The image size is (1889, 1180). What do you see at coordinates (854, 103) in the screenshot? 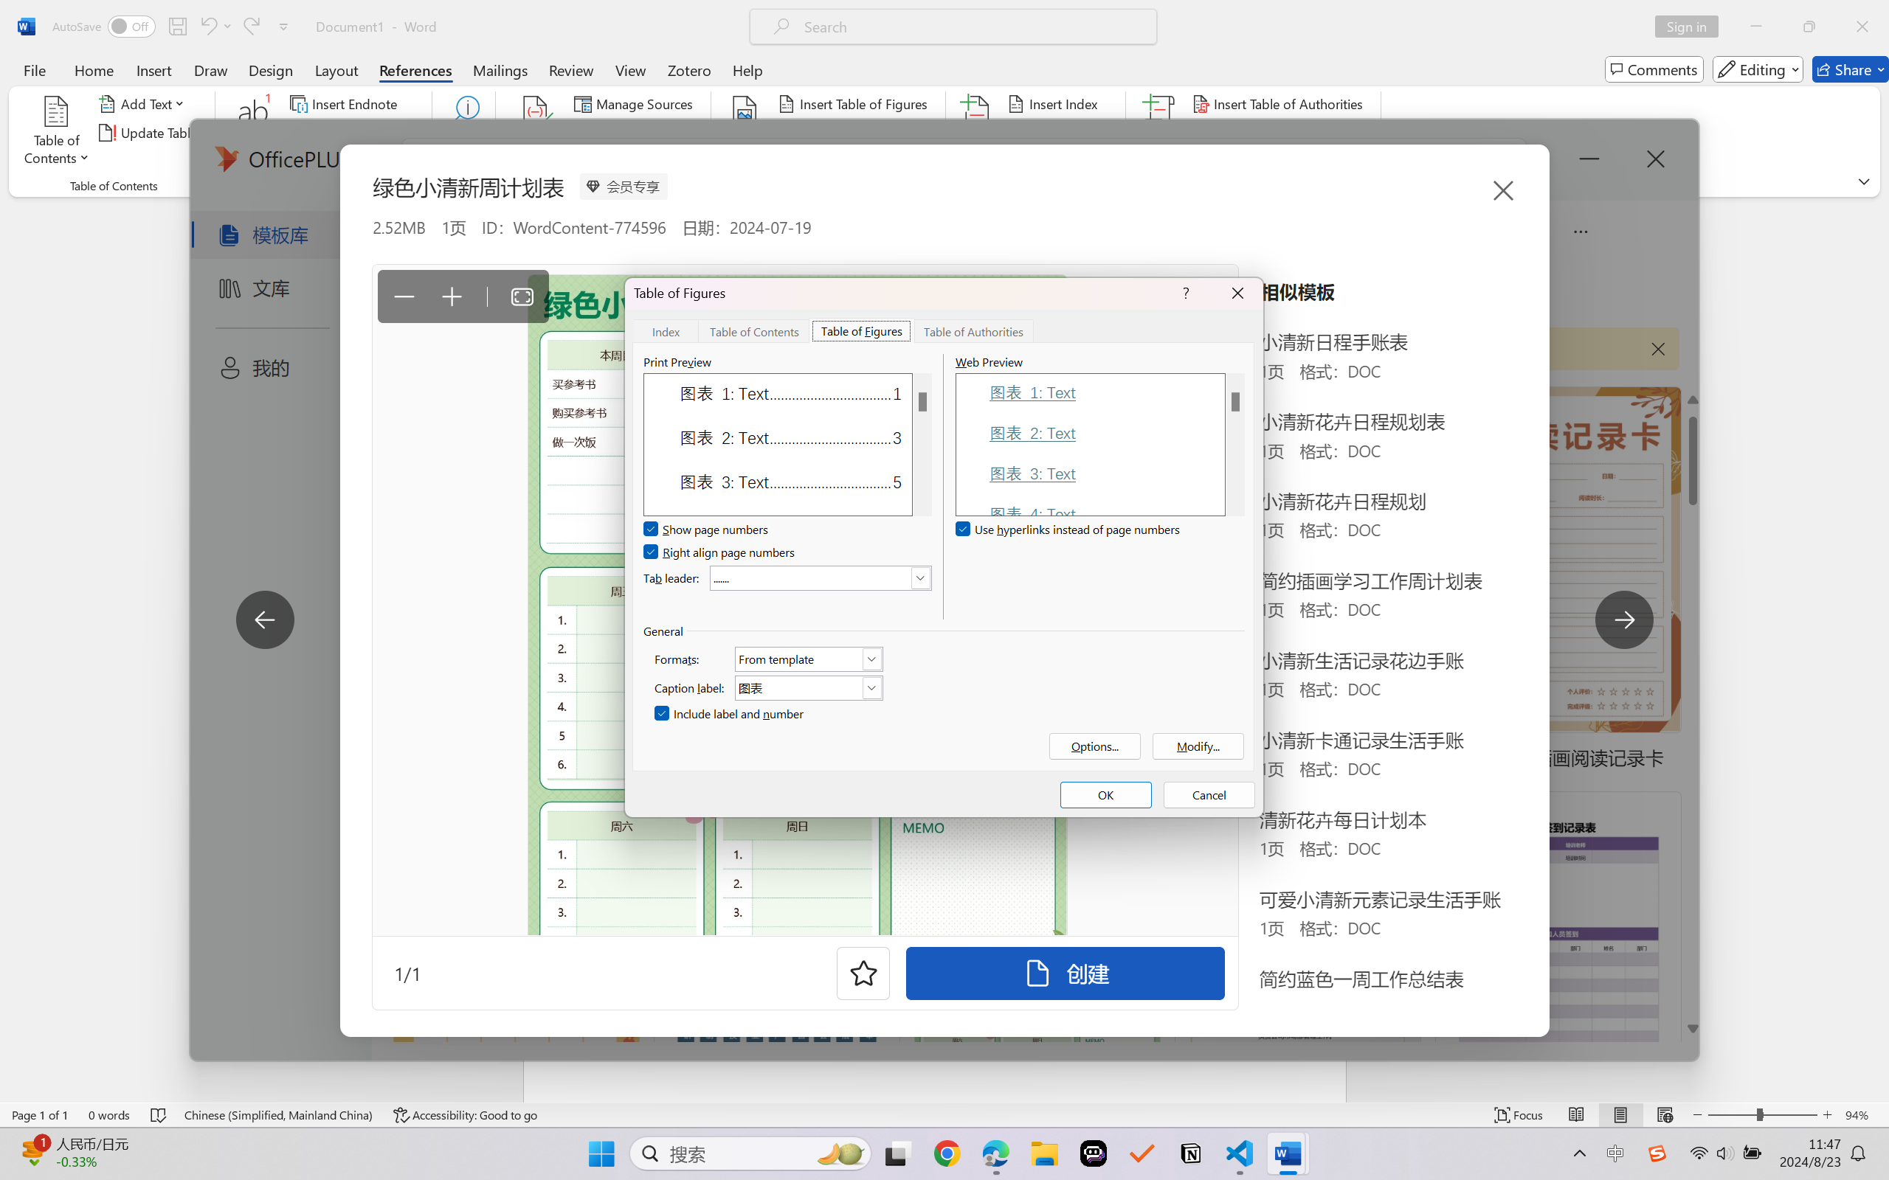
I see `Insert Table of Figures...` at bounding box center [854, 103].